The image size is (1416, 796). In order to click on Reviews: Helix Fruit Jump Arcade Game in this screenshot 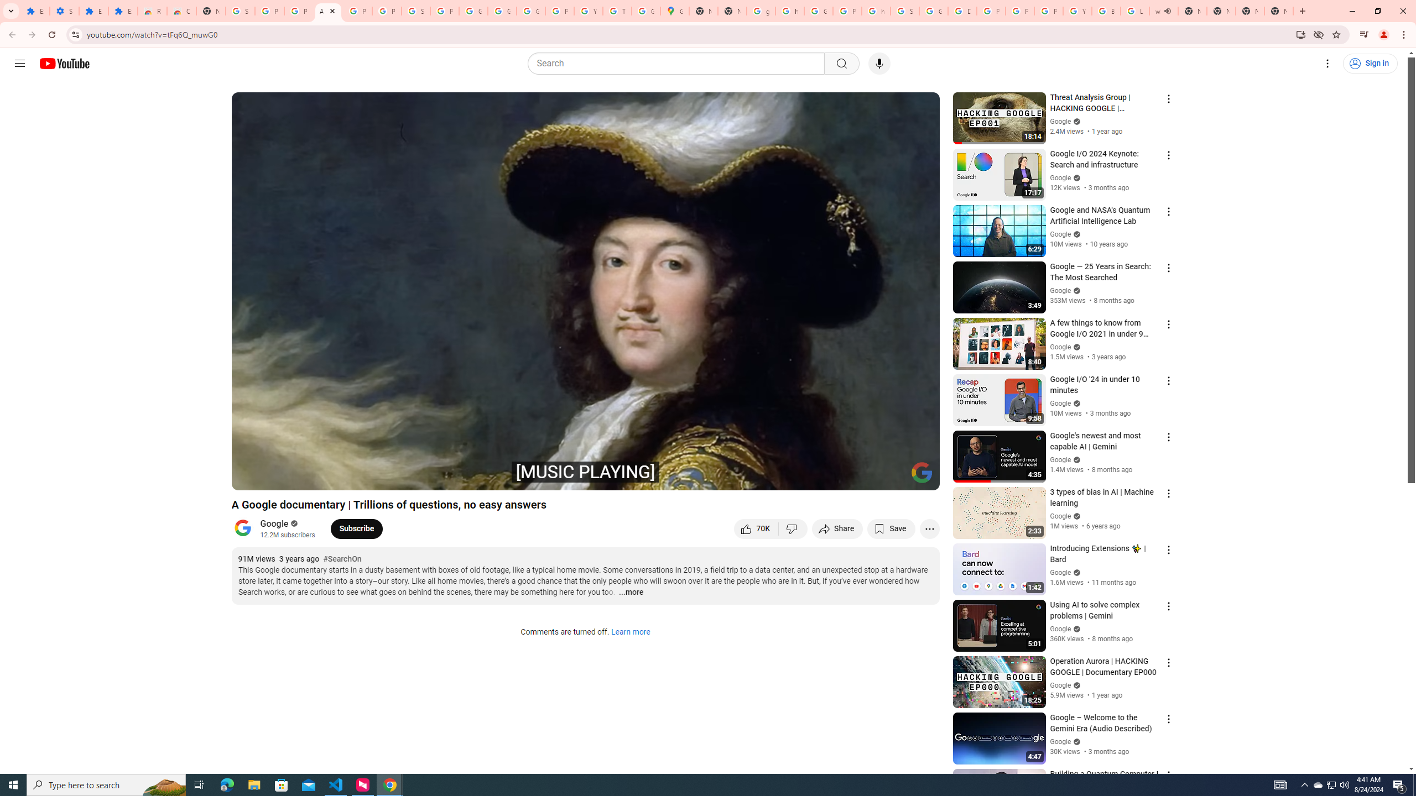, I will do `click(152, 11)`.